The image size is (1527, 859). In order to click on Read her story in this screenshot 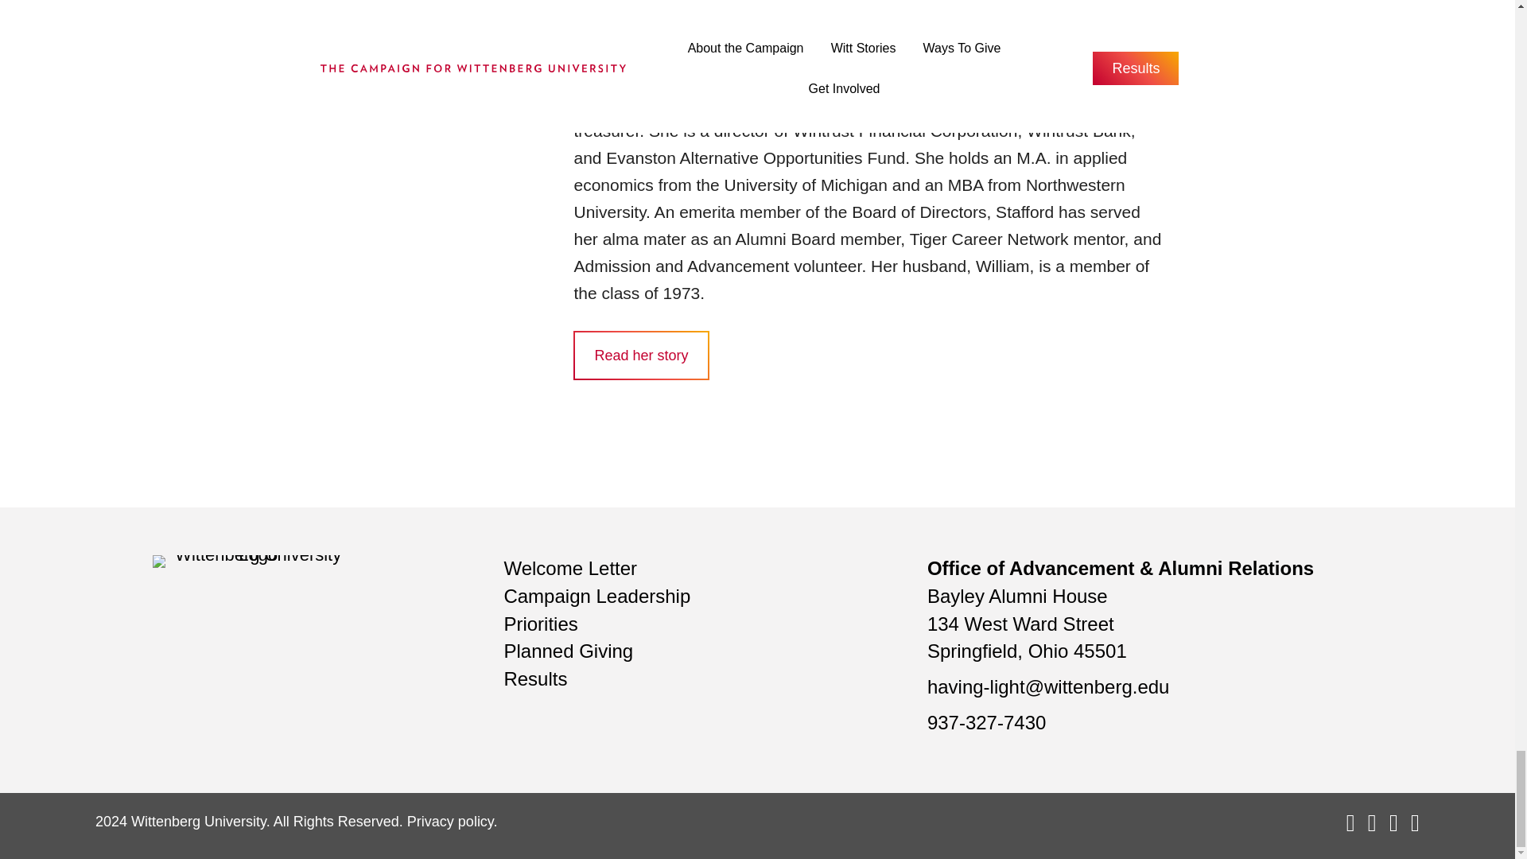, I will do `click(641, 355)`.